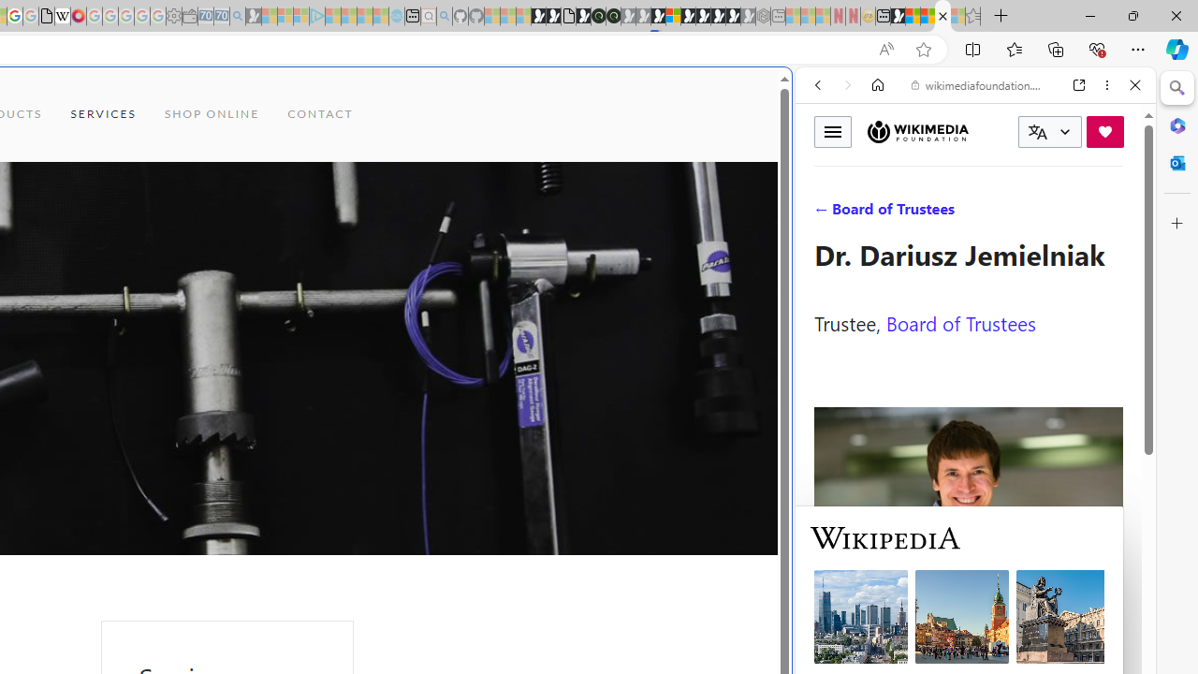 This screenshot has height=674, width=1198. Describe the element at coordinates (825, 213) in the screenshot. I see `WEB  ` at that location.